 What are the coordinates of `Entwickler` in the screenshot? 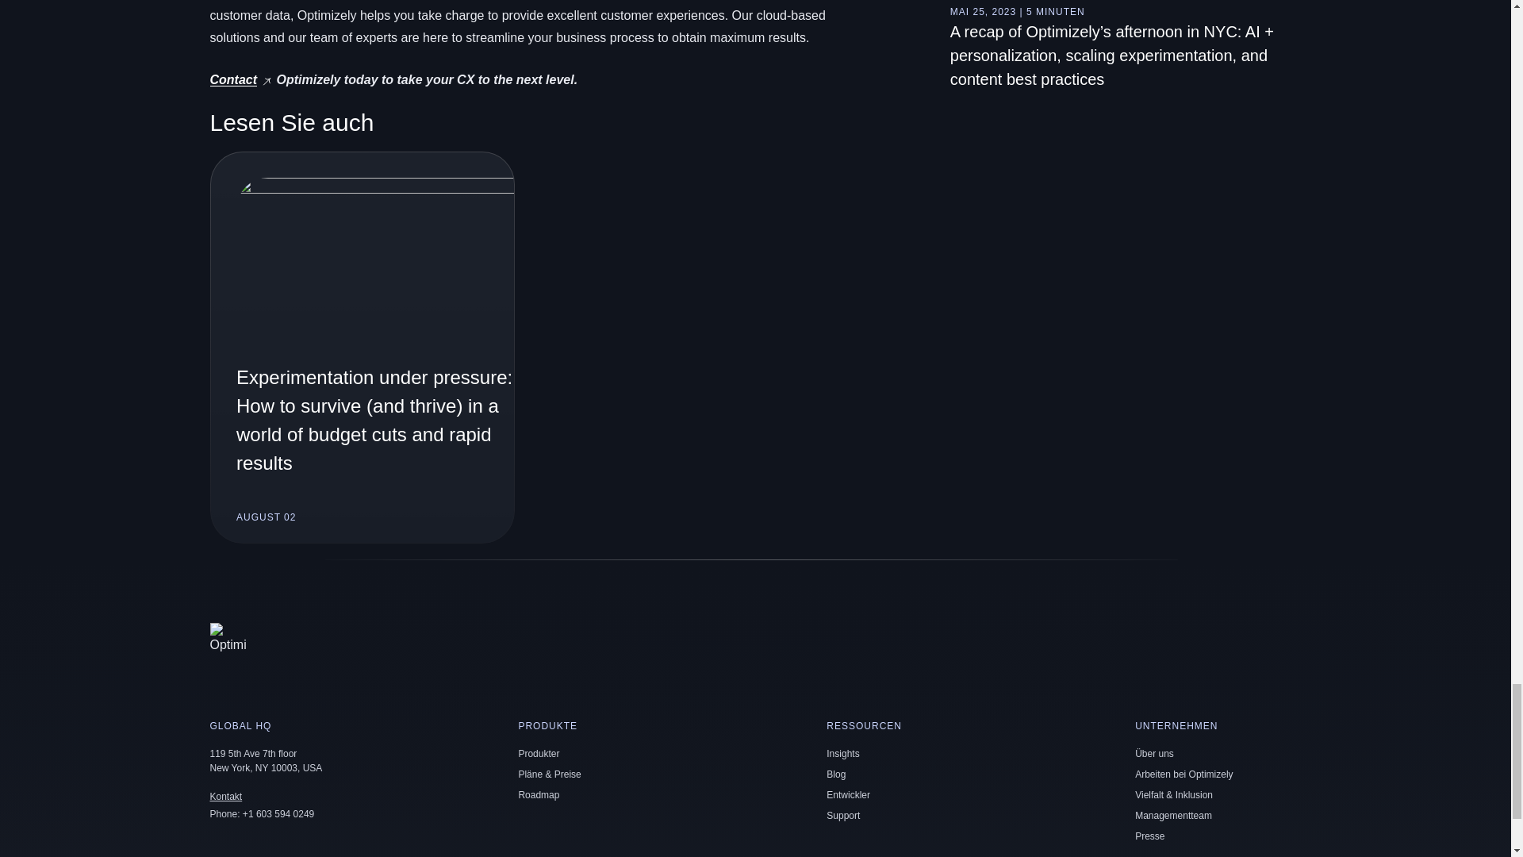 It's located at (848, 794).